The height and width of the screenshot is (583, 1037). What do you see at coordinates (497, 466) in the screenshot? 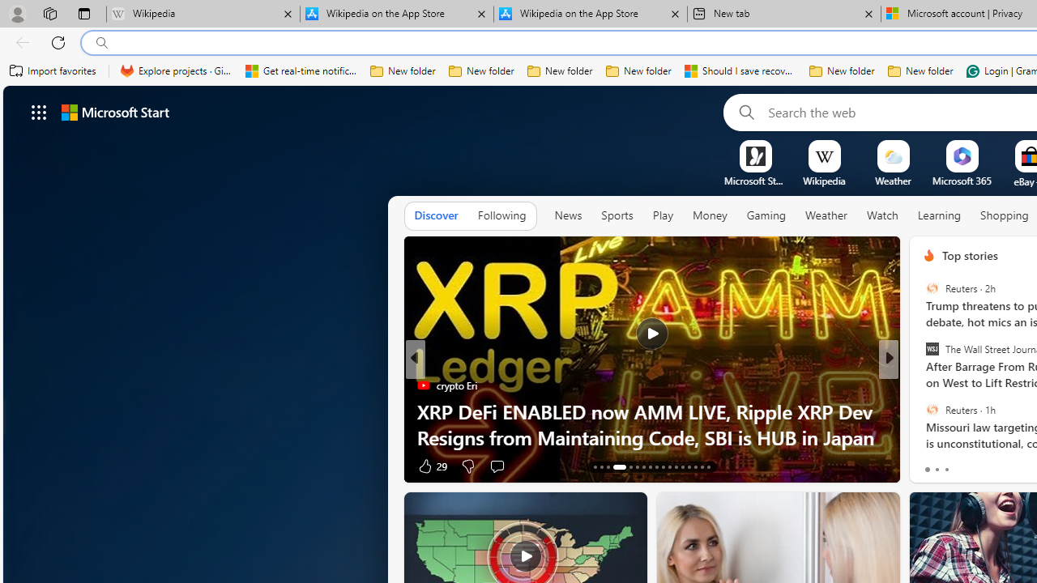
I see `View comments 3 Comment` at bounding box center [497, 466].